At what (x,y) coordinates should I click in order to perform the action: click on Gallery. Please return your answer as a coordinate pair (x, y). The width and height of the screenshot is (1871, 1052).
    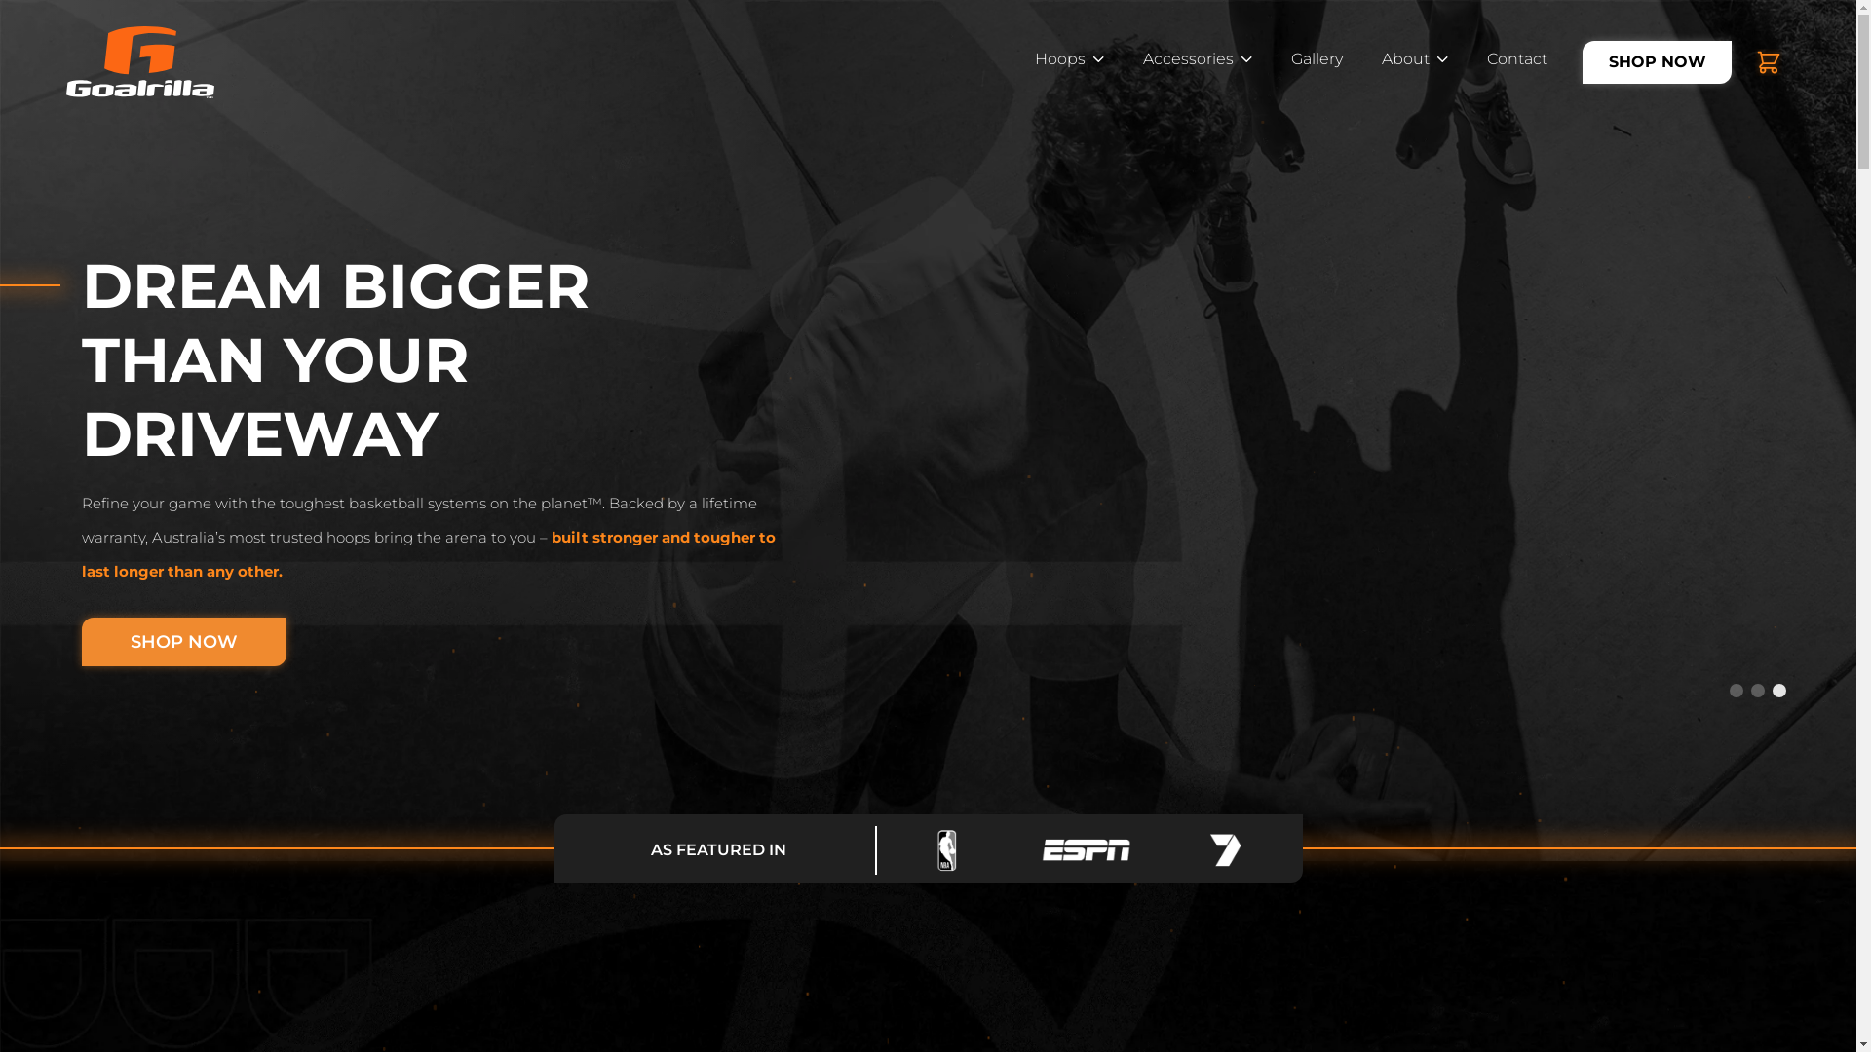
    Looking at the image, I should click on (1317, 62).